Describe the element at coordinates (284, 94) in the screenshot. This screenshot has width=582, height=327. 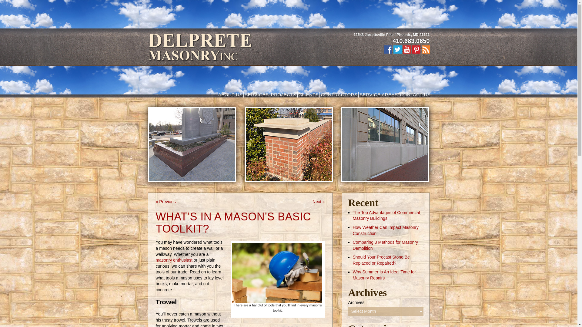
I see `Projects` at that location.